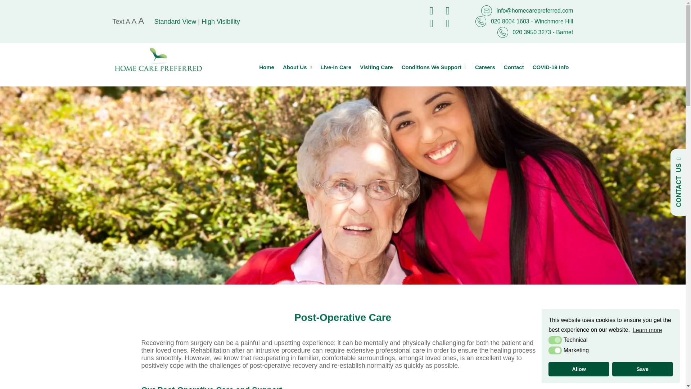 This screenshot has height=389, width=691. What do you see at coordinates (434, 67) in the screenshot?
I see `Conditions We Support` at bounding box center [434, 67].